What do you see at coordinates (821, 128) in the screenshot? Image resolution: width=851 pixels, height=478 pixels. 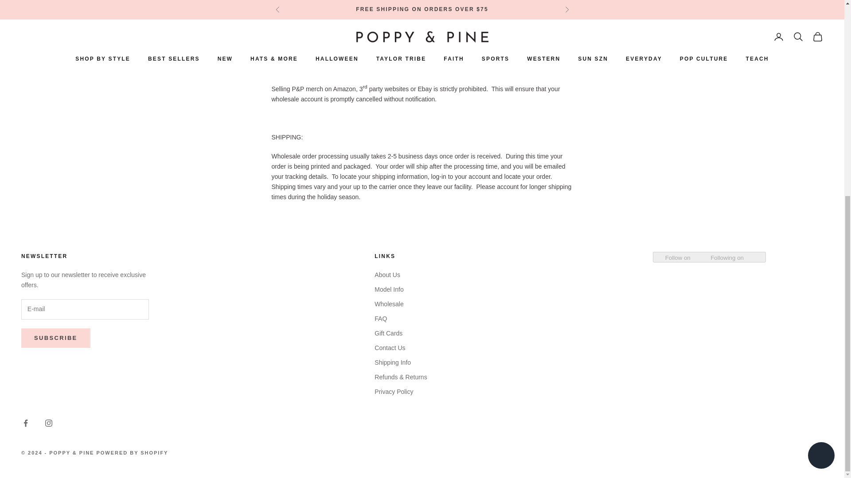 I see `Shopify online store chat` at bounding box center [821, 128].